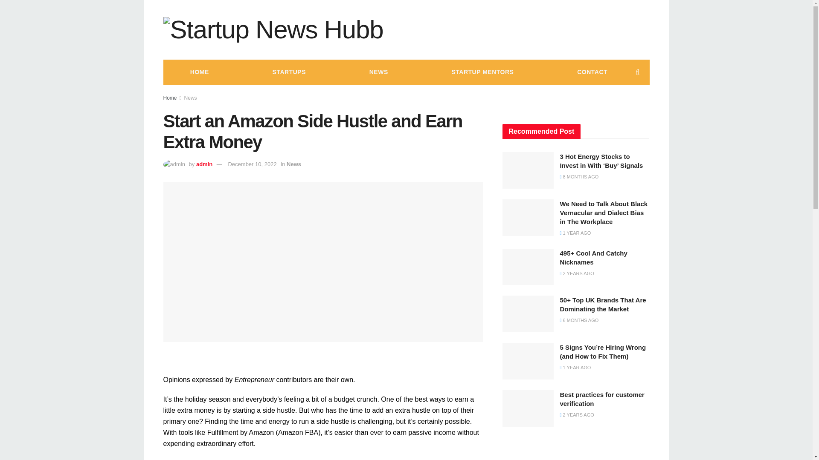 The image size is (819, 460). I want to click on admin, so click(204, 164).